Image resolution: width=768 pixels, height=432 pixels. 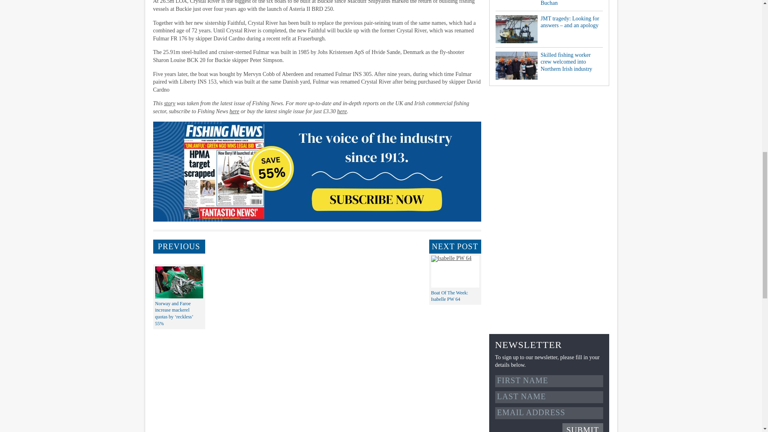 I want to click on NEXT POST, so click(x=454, y=246).